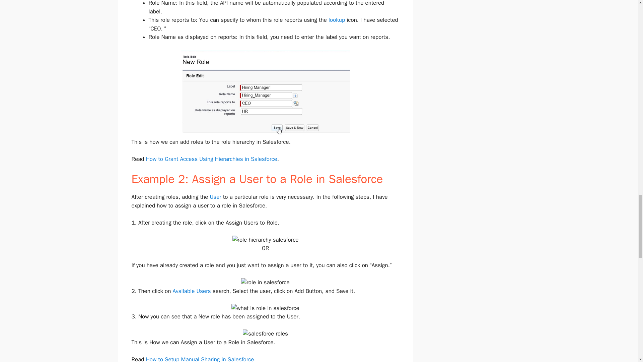 The width and height of the screenshot is (643, 362). What do you see at coordinates (200, 359) in the screenshot?
I see `How to Setup Manual Sharing in Salesforce` at bounding box center [200, 359].